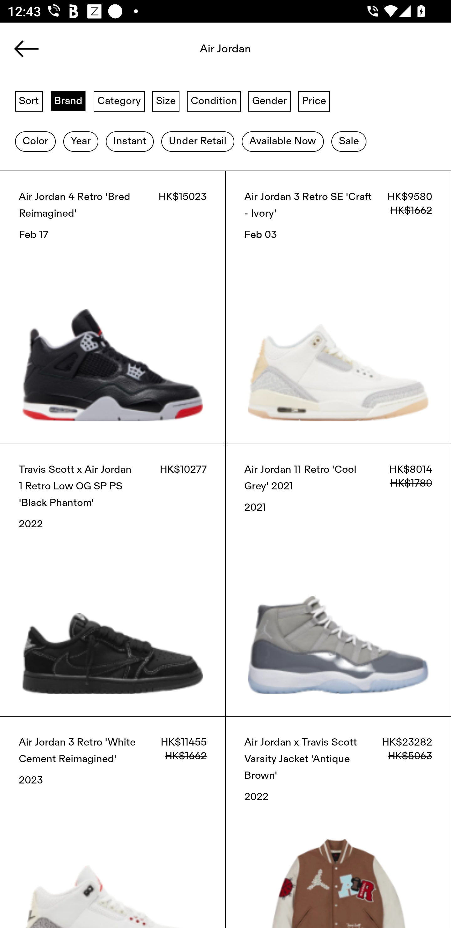 The height and width of the screenshot is (928, 451). Describe the element at coordinates (166, 101) in the screenshot. I see `Size` at that location.